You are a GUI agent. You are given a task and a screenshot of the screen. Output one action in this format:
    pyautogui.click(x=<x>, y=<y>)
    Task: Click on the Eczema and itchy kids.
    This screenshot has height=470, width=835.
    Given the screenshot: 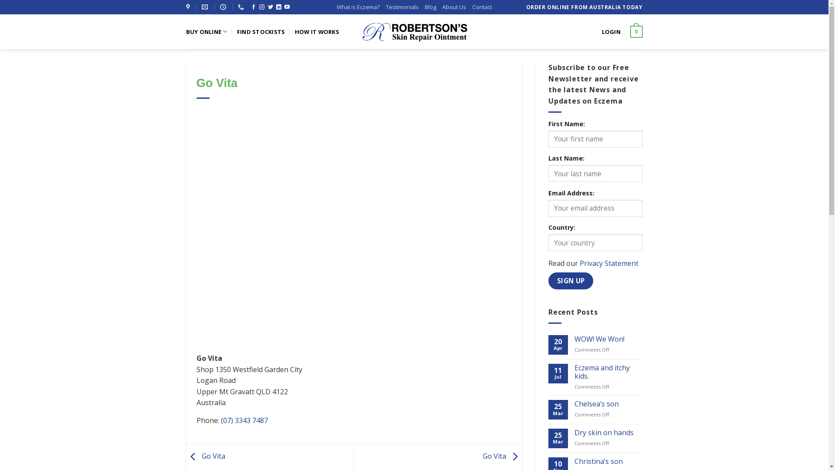 What is the action you would take?
    pyautogui.click(x=609, y=372)
    